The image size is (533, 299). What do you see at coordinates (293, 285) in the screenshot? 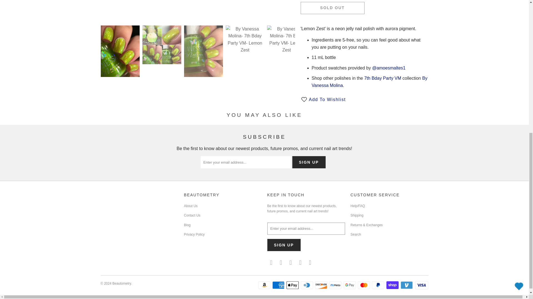
I see `Apple Pay` at bounding box center [293, 285].